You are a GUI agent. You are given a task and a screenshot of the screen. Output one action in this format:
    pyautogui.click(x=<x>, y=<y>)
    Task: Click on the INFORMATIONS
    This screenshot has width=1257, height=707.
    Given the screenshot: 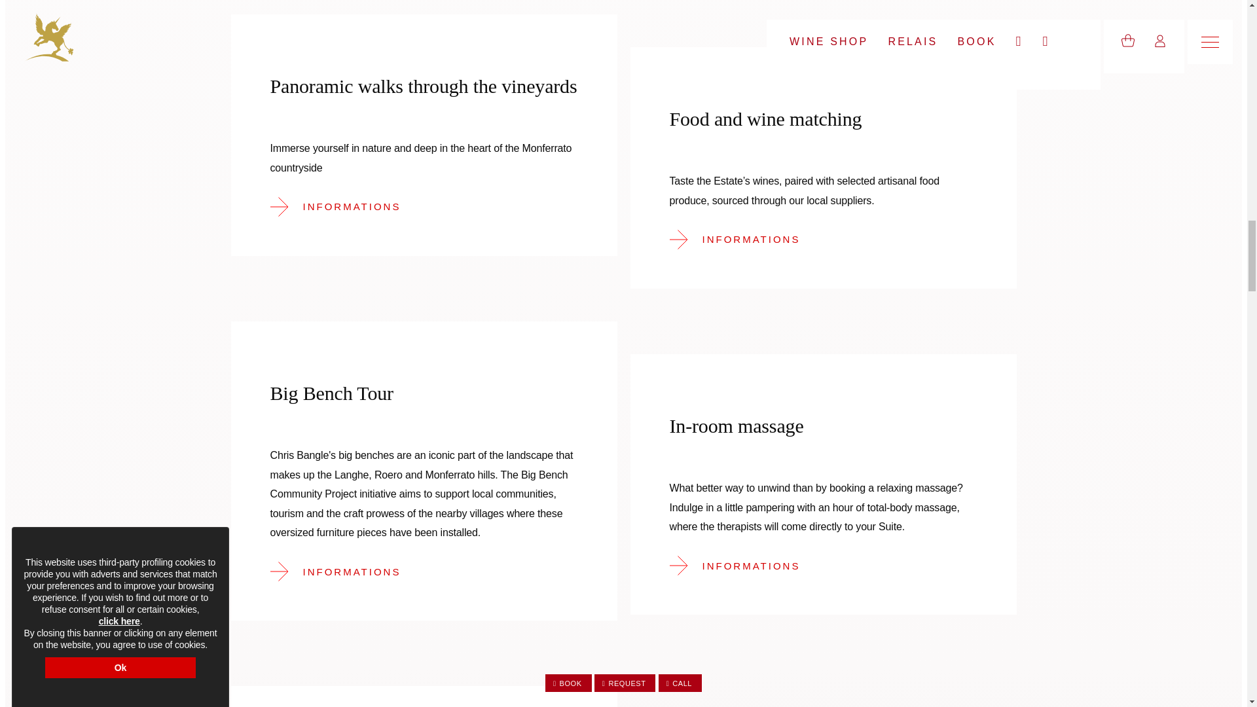 What is the action you would take?
    pyautogui.click(x=744, y=239)
    